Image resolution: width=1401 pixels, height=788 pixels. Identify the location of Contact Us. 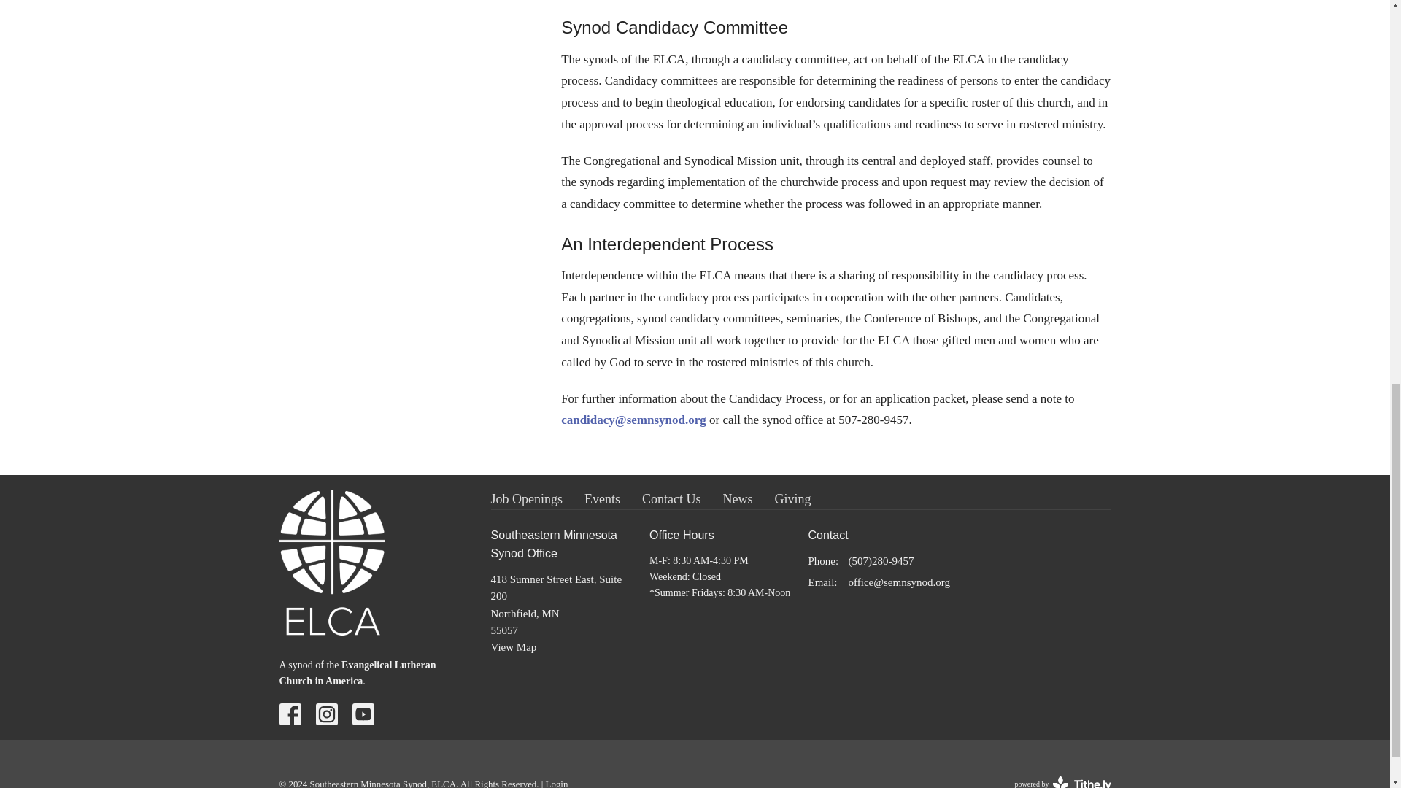
(671, 499).